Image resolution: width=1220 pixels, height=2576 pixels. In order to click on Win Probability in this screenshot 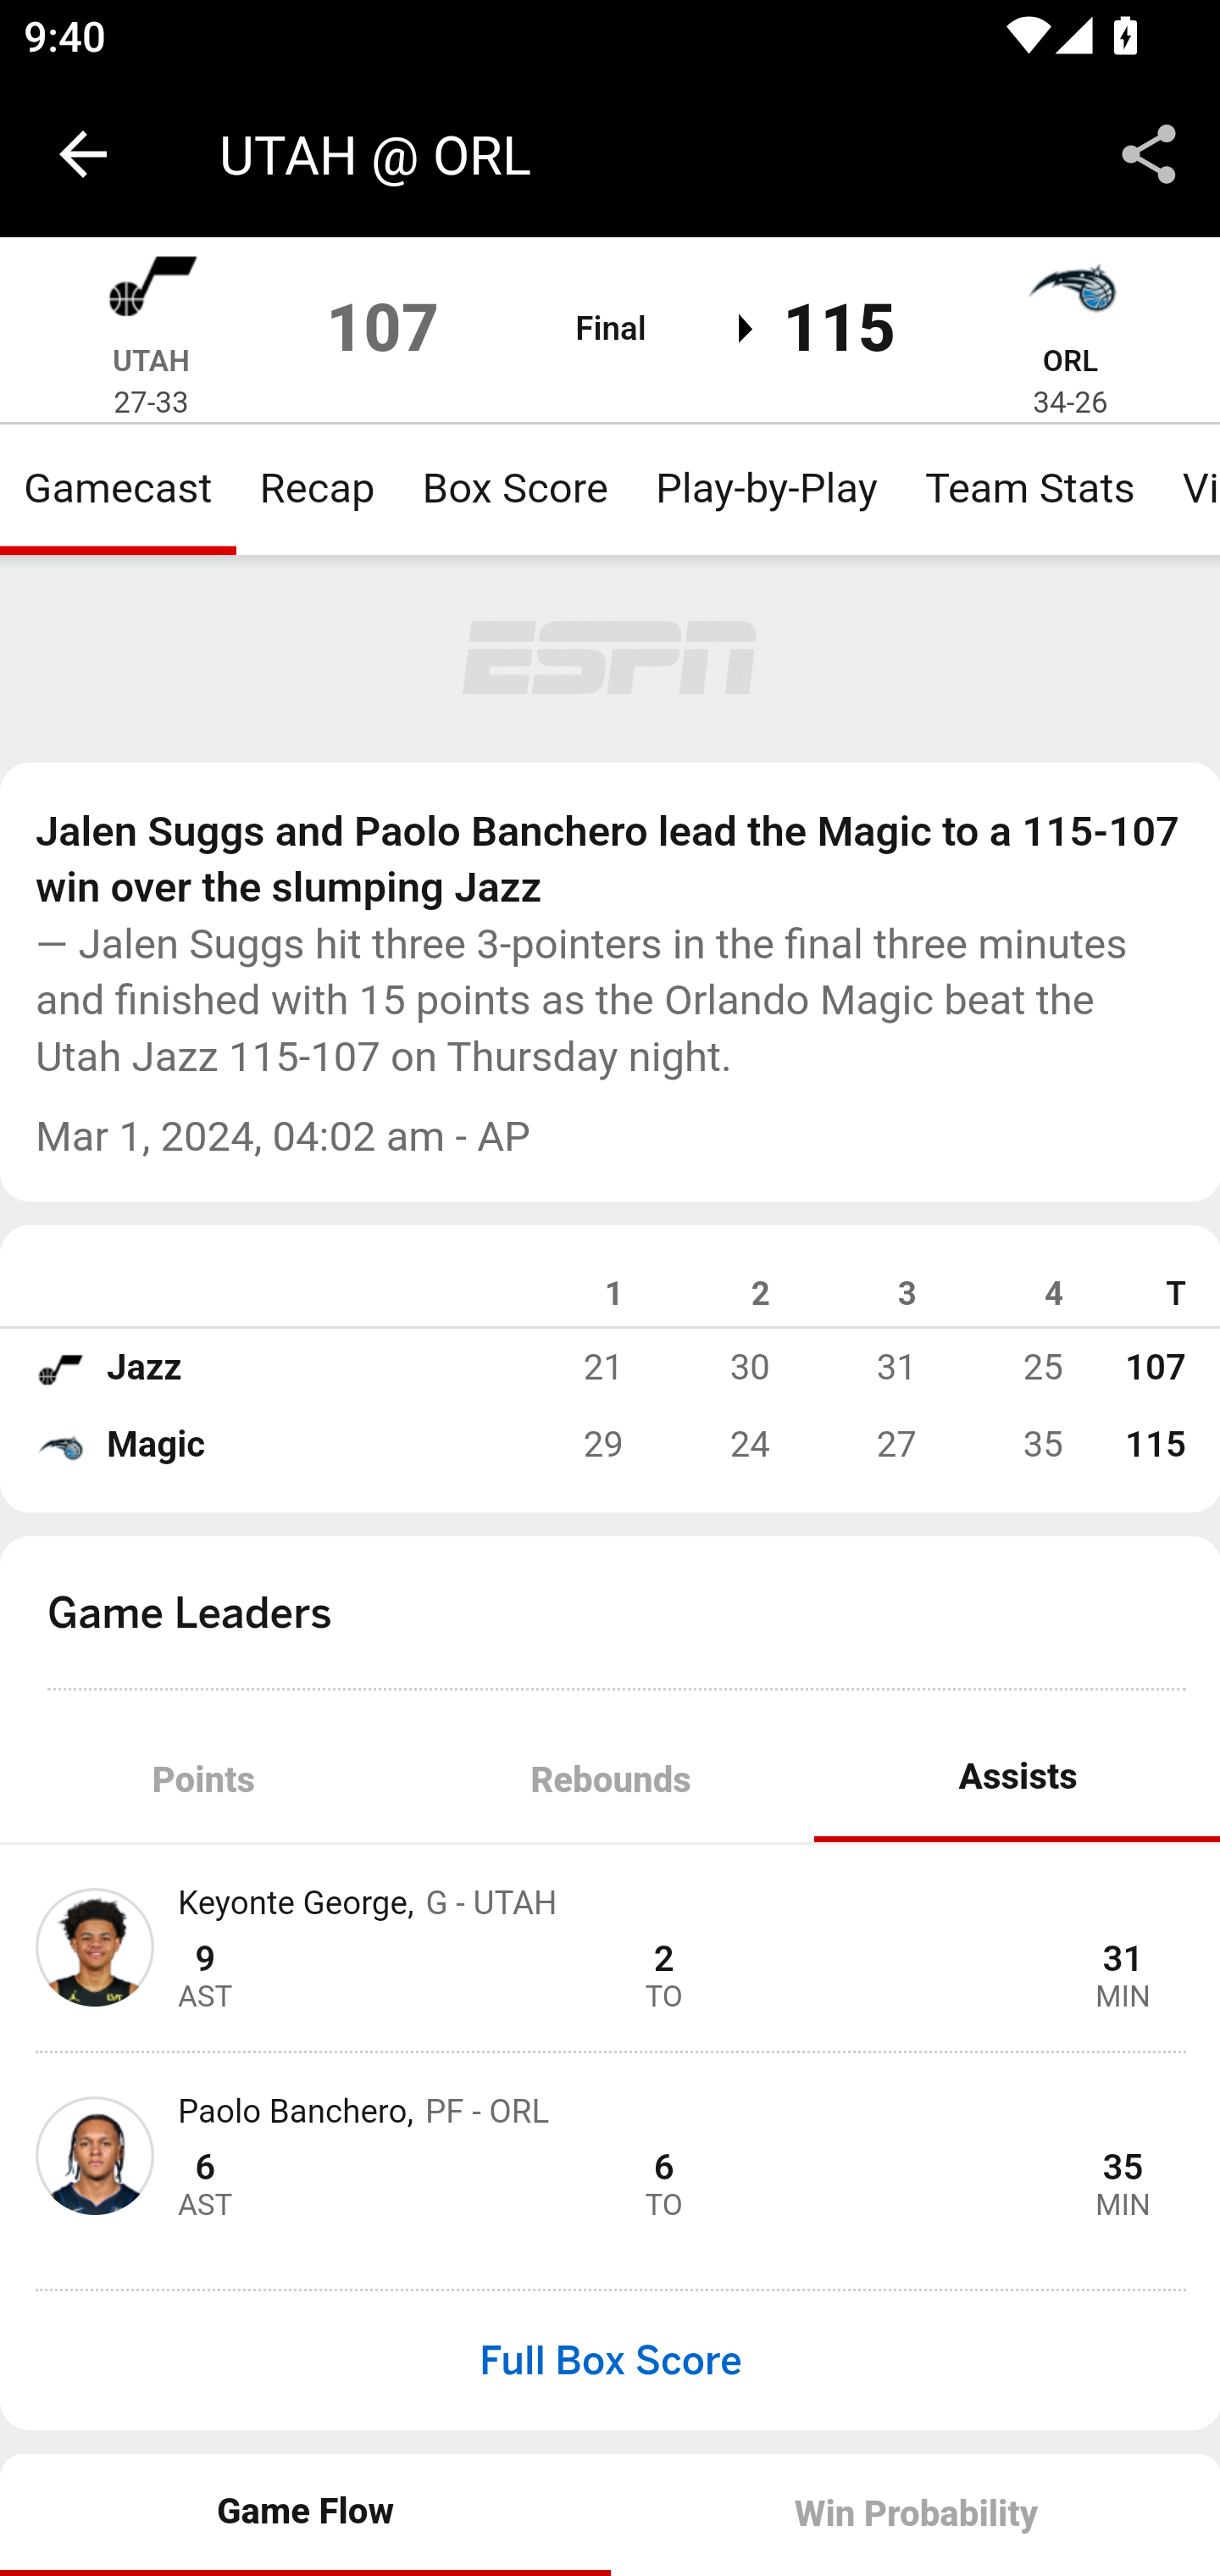, I will do `click(915, 2514)`.